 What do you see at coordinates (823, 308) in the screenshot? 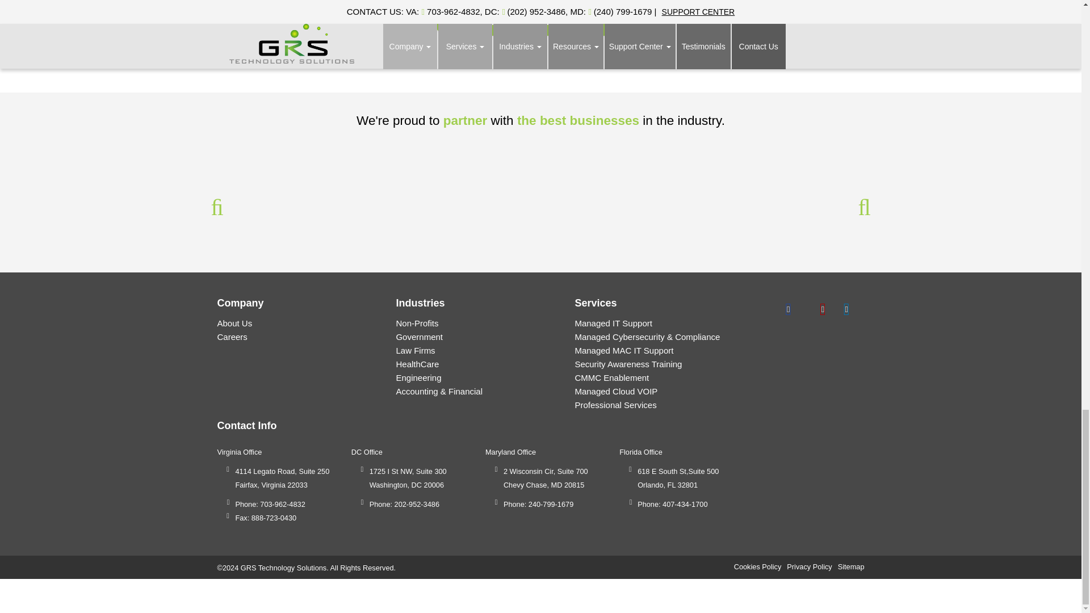
I see `Find us on Youtube` at bounding box center [823, 308].